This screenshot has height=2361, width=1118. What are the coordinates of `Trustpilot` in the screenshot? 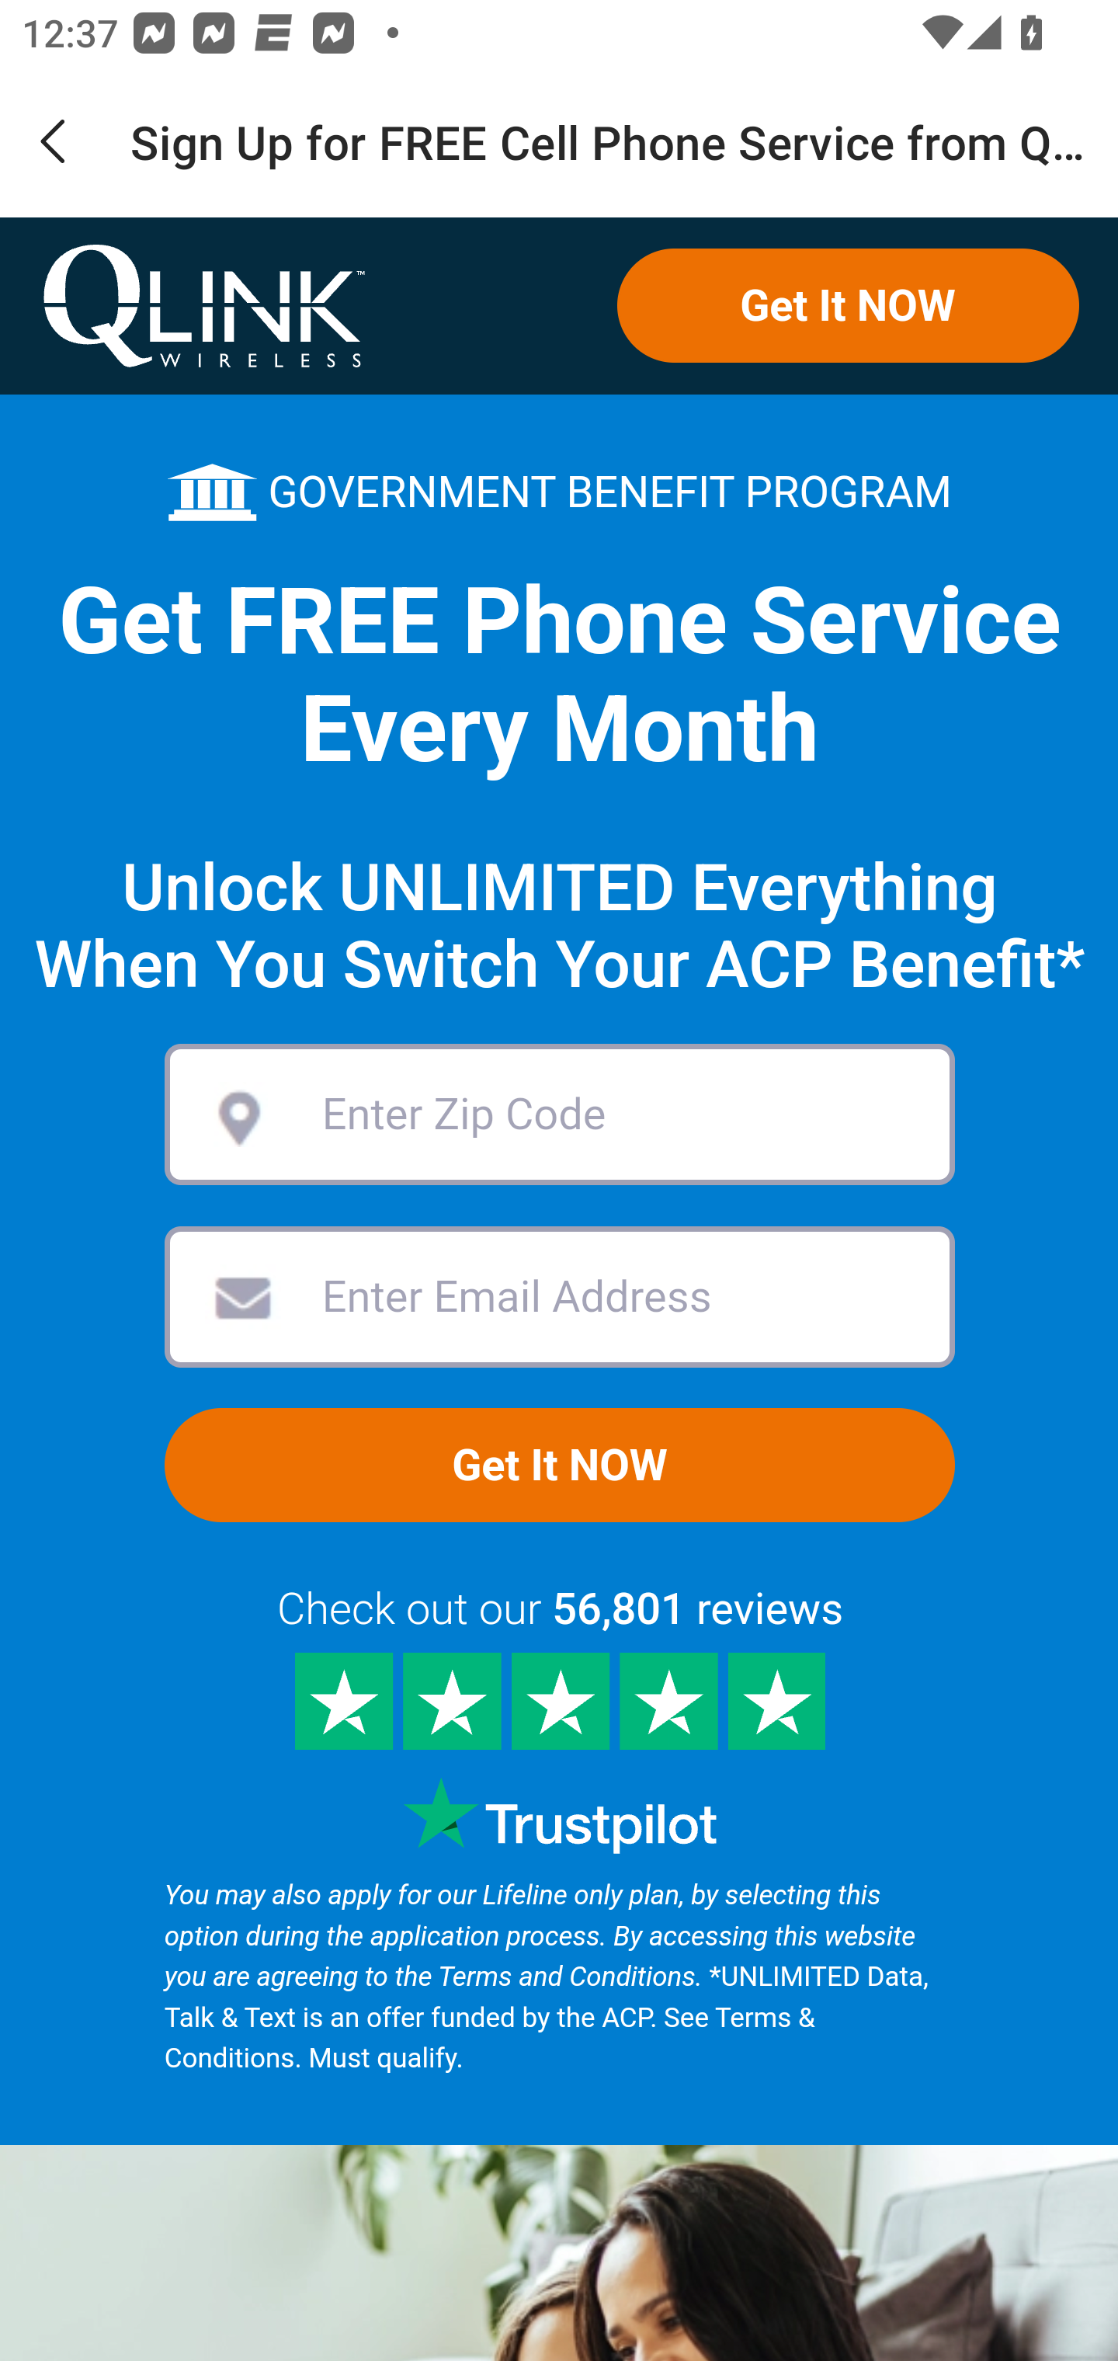 It's located at (560, 1816).